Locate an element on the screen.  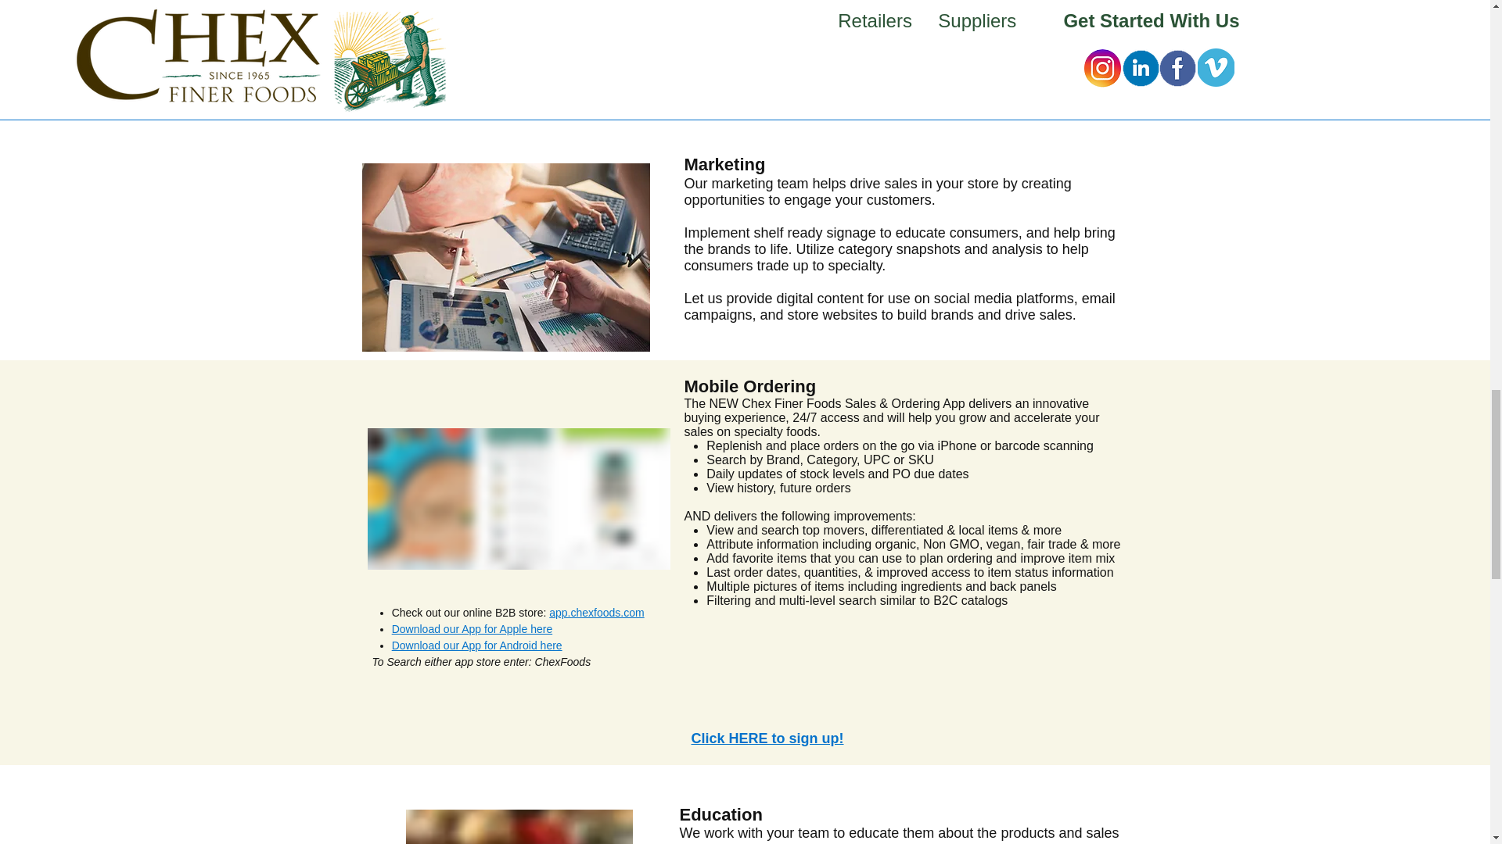
app.chexfoods.com is located at coordinates (596, 613).